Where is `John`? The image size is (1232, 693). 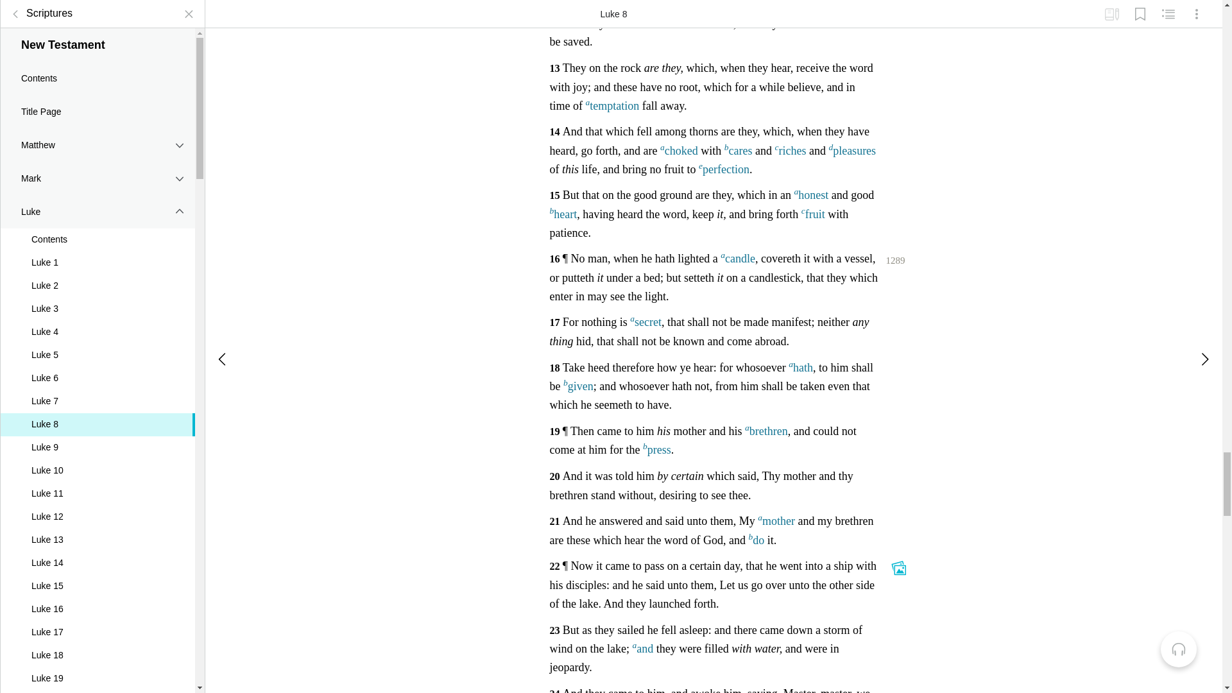
John is located at coordinates (98, 119).